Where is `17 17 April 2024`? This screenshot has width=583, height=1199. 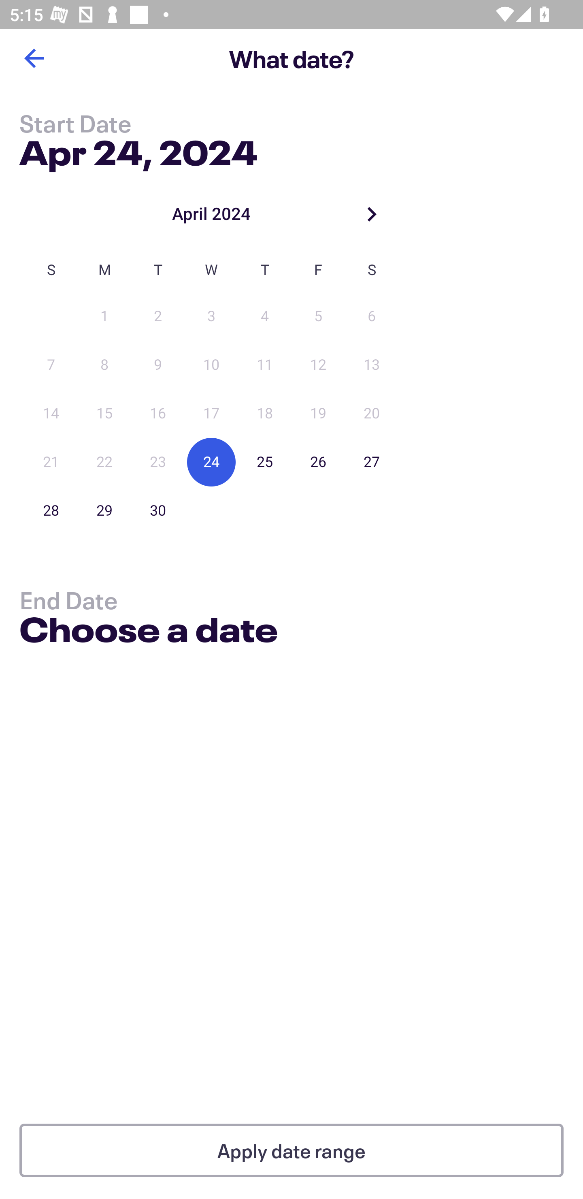
17 17 April 2024 is located at coordinates (211, 414).